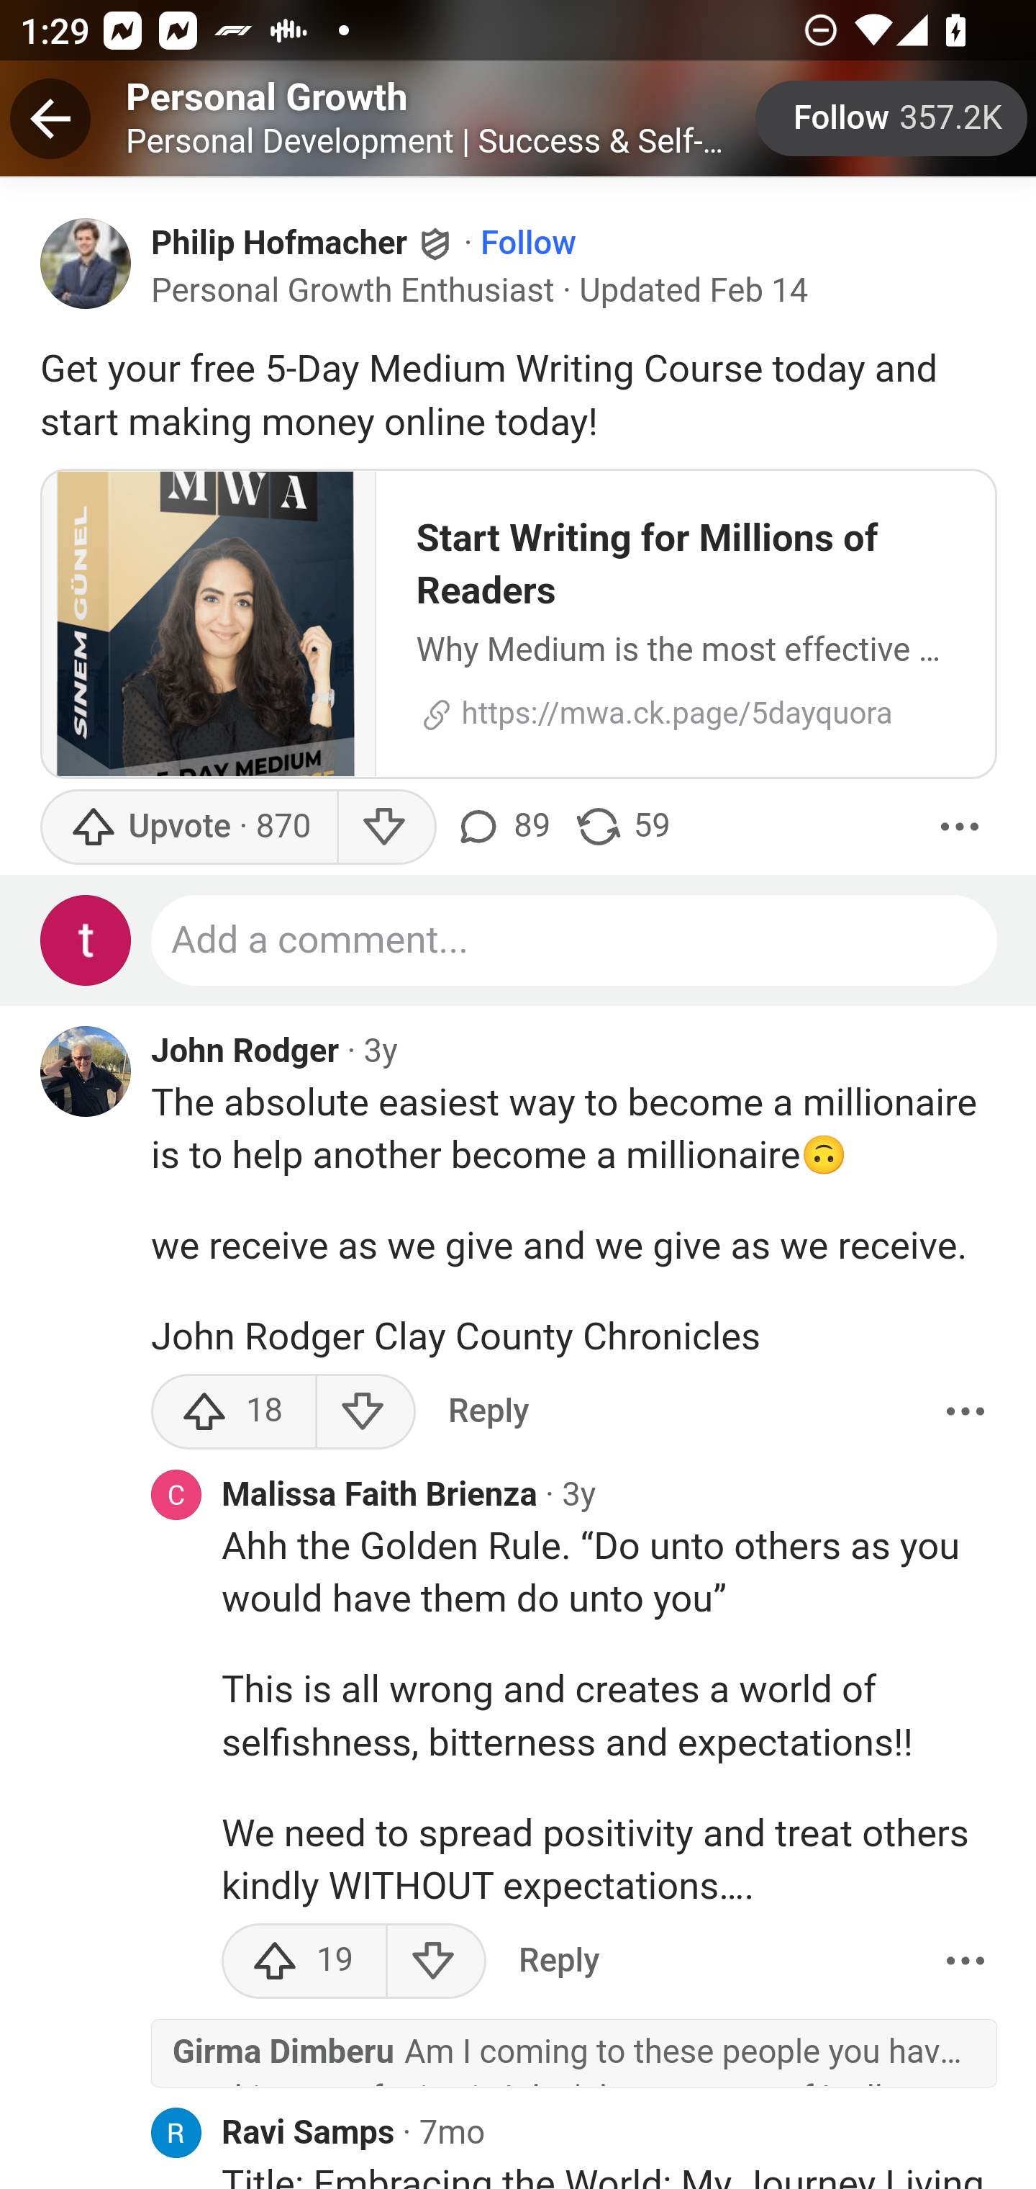  Describe the element at coordinates (622, 826) in the screenshot. I see `59 shares` at that location.